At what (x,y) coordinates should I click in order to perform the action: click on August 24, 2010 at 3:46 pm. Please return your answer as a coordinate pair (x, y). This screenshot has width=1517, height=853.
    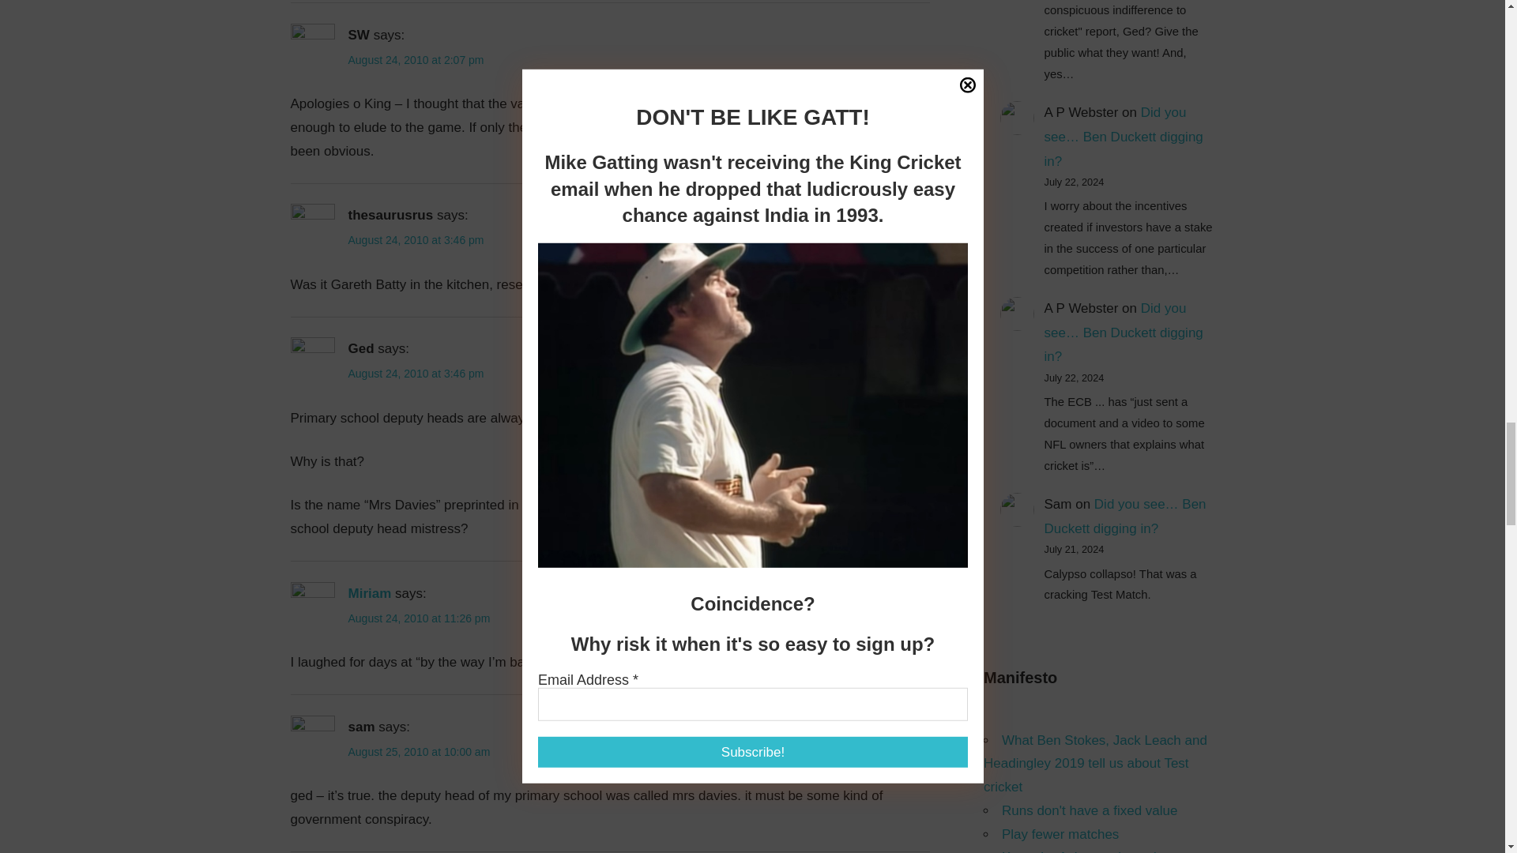
    Looking at the image, I should click on (416, 240).